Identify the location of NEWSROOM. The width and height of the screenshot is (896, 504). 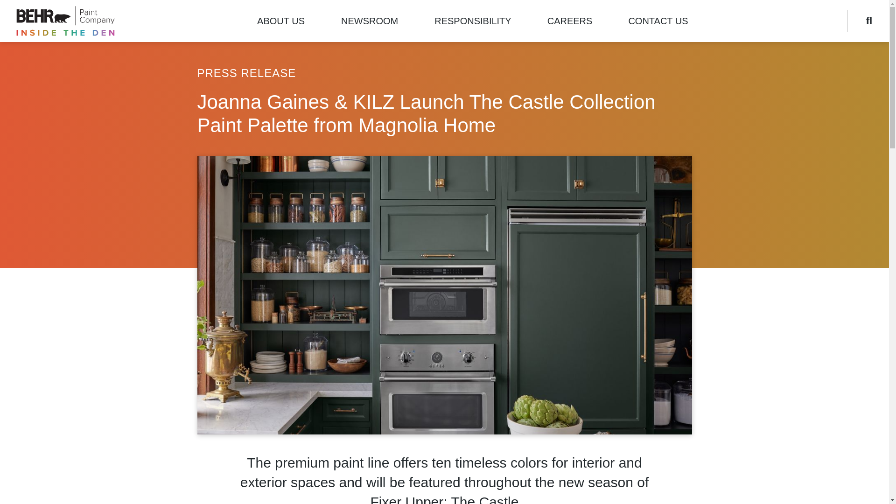
(370, 21).